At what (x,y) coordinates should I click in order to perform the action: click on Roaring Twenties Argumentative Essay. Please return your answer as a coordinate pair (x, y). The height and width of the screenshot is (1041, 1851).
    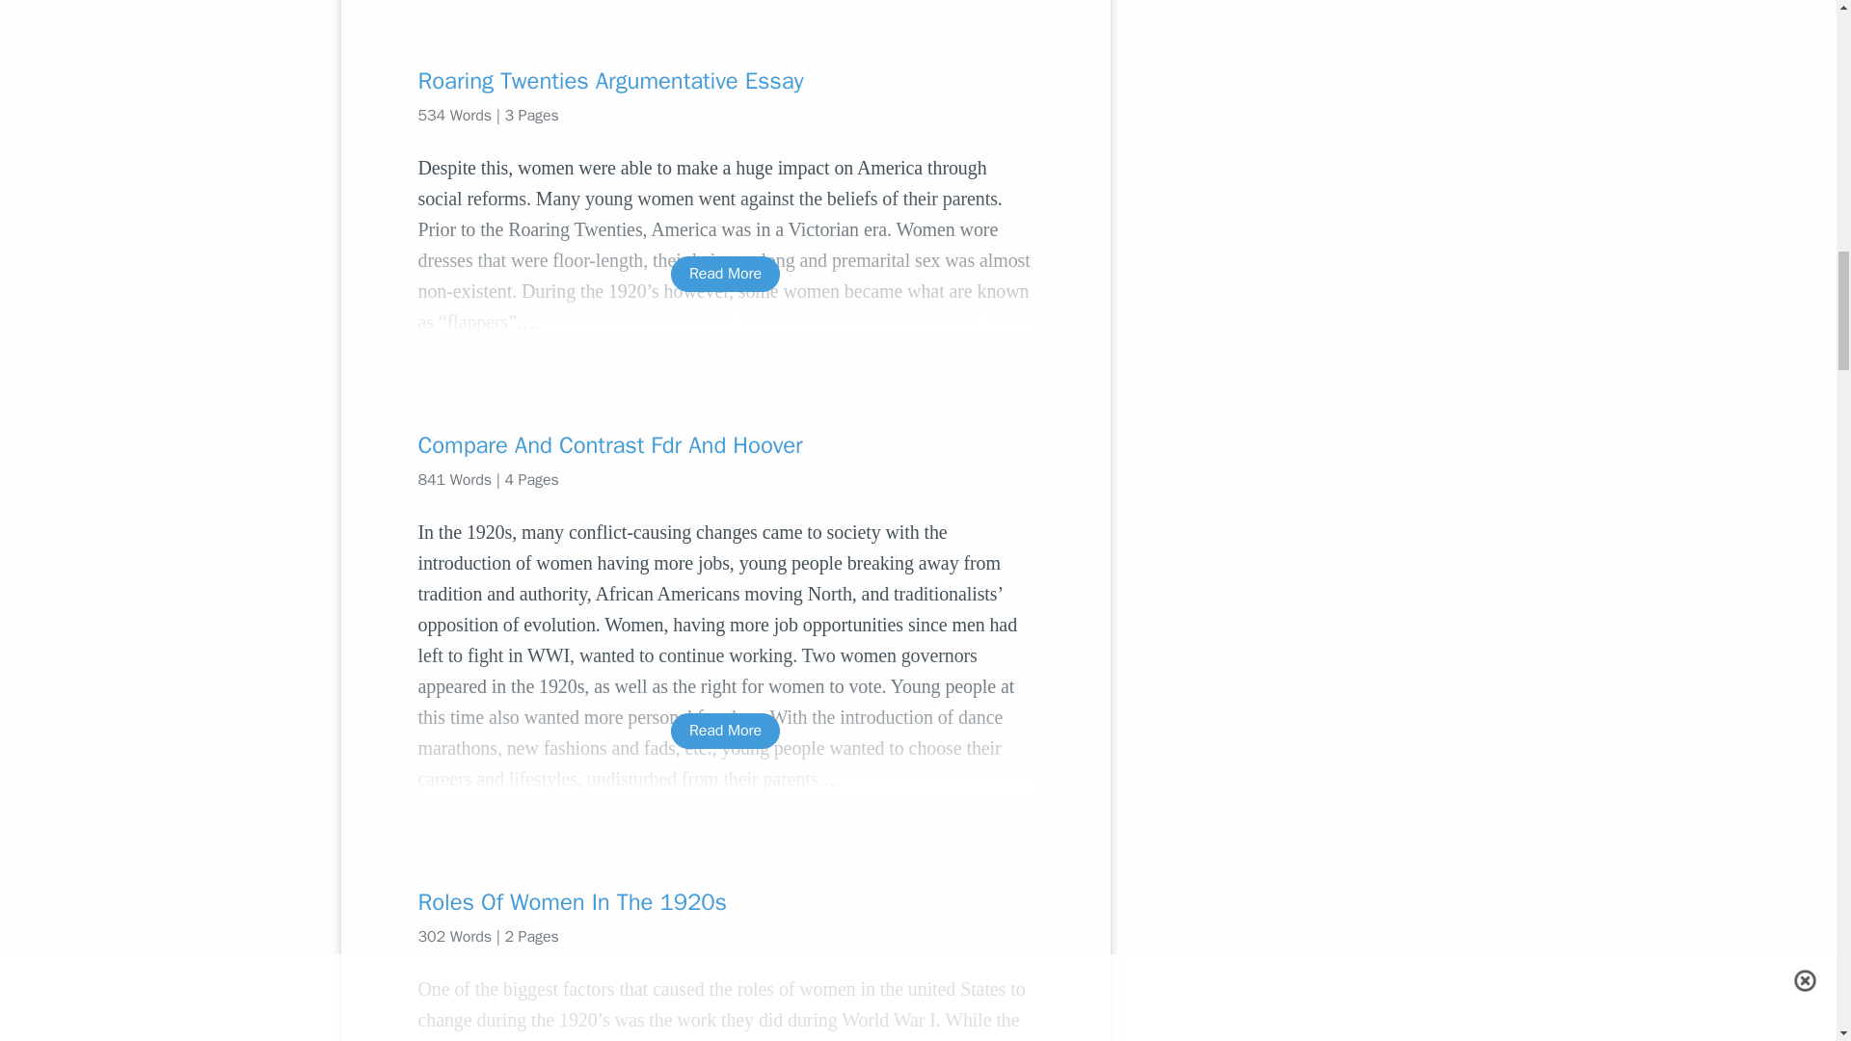
    Looking at the image, I should click on (725, 81).